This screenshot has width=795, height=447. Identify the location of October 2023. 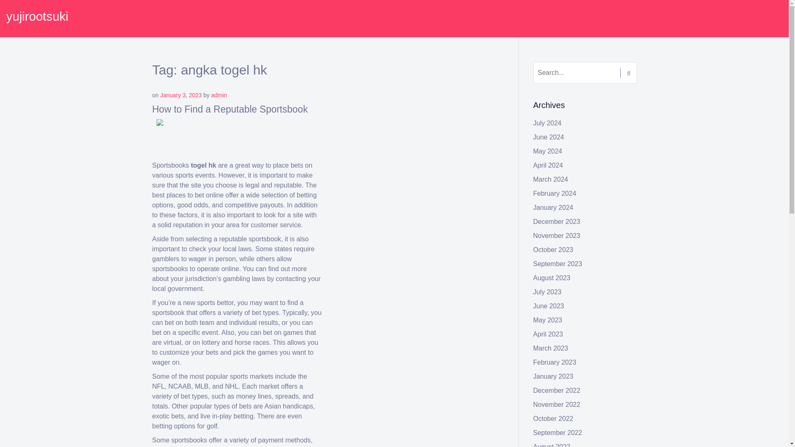
(553, 250).